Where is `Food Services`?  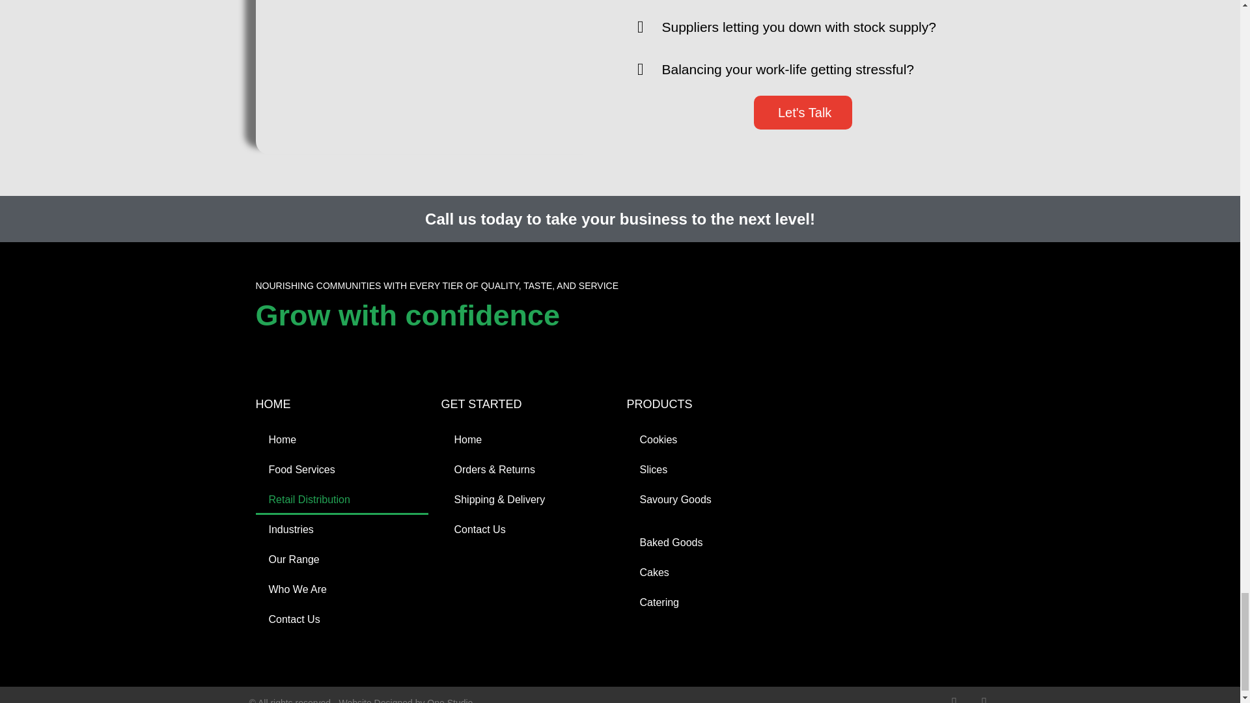
Food Services is located at coordinates (341, 470).